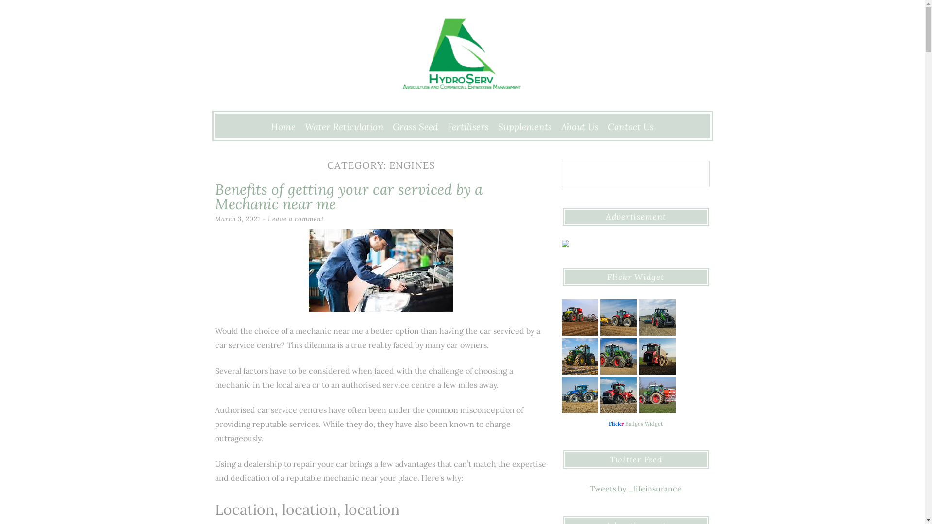 This screenshot has width=932, height=524. What do you see at coordinates (580, 127) in the screenshot?
I see `About Us` at bounding box center [580, 127].